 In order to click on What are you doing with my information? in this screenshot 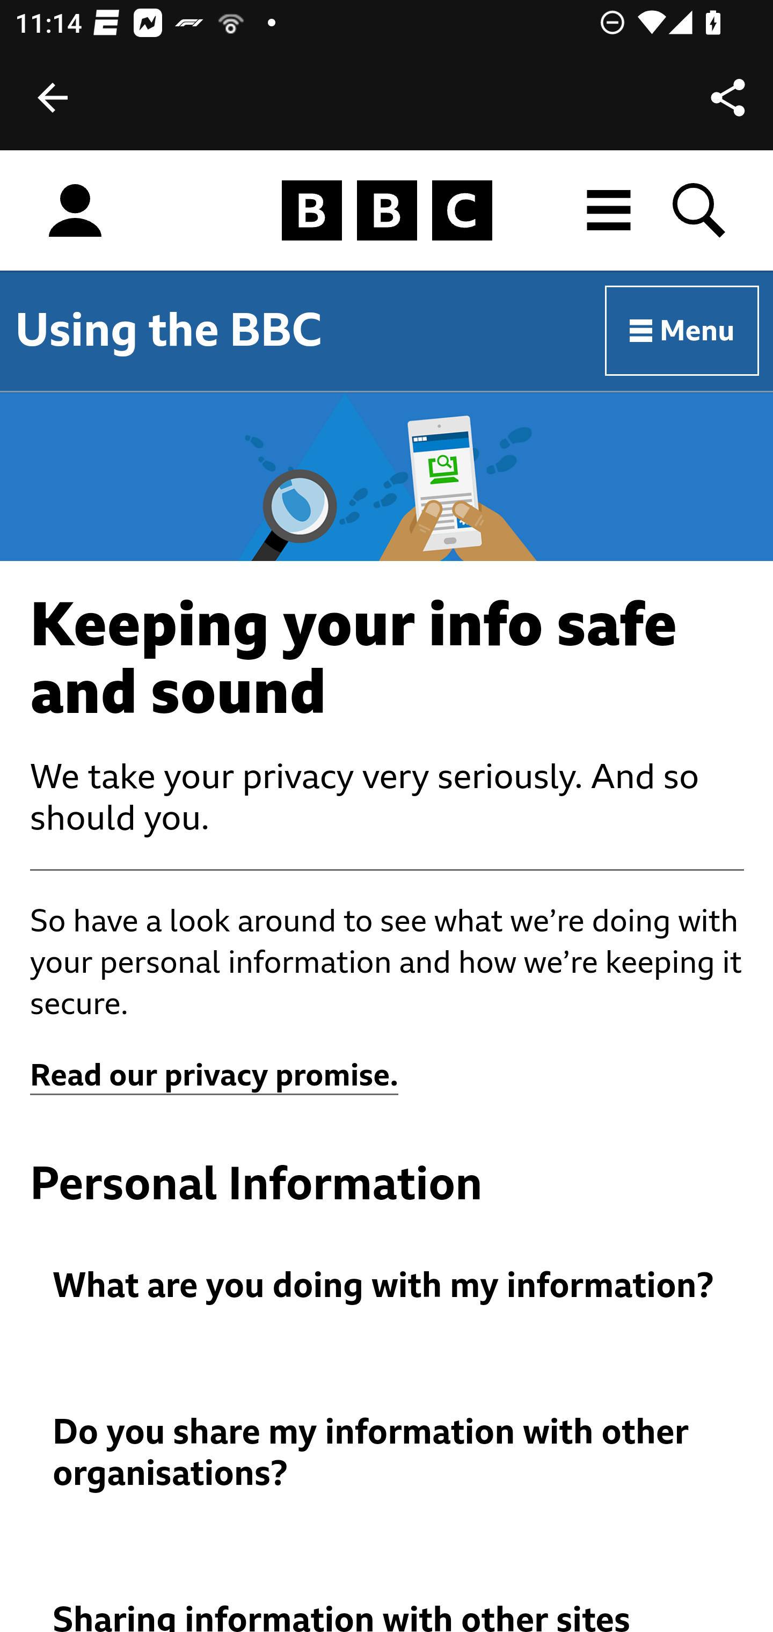, I will do `click(388, 1286)`.